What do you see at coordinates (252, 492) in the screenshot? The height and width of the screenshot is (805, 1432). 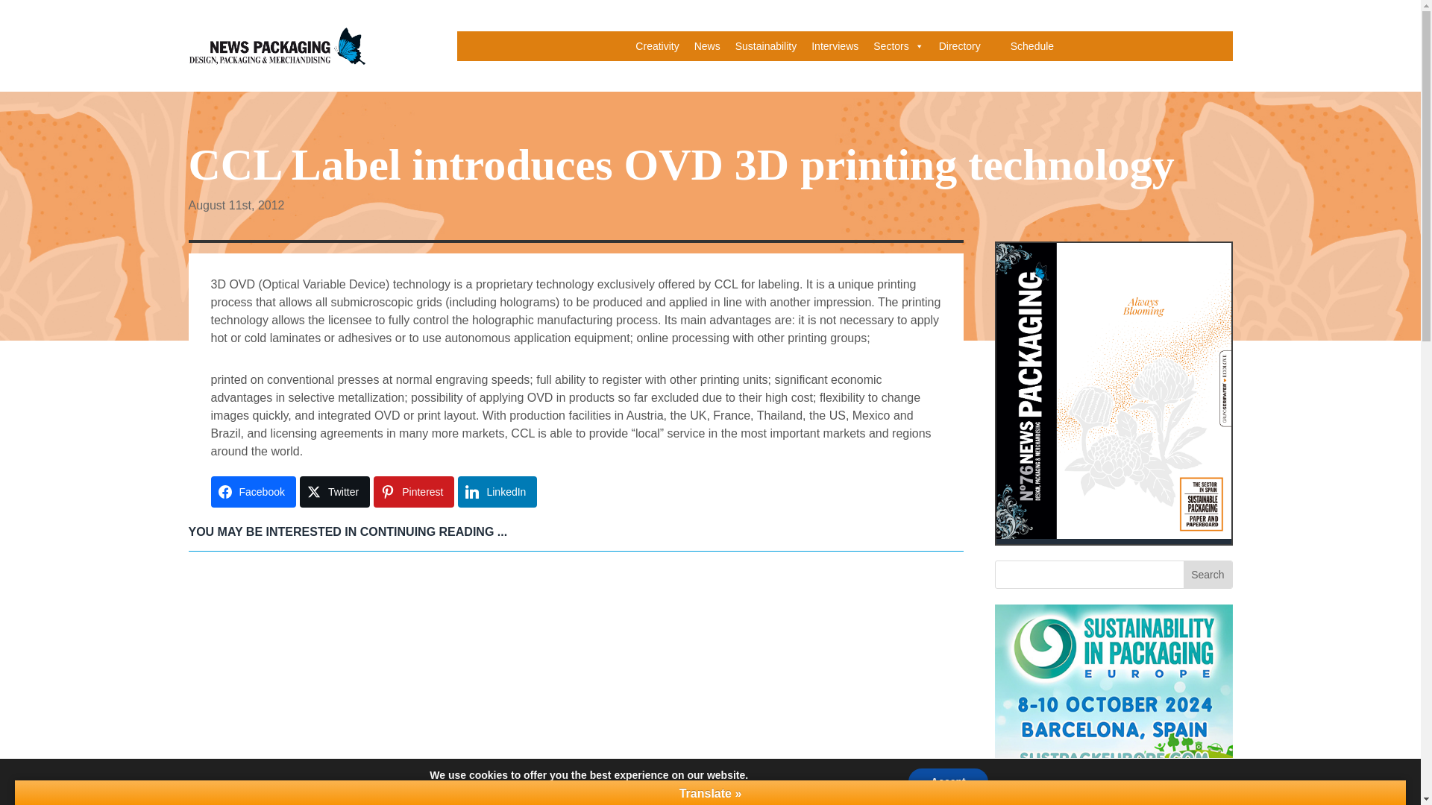 I see `Facebook` at bounding box center [252, 492].